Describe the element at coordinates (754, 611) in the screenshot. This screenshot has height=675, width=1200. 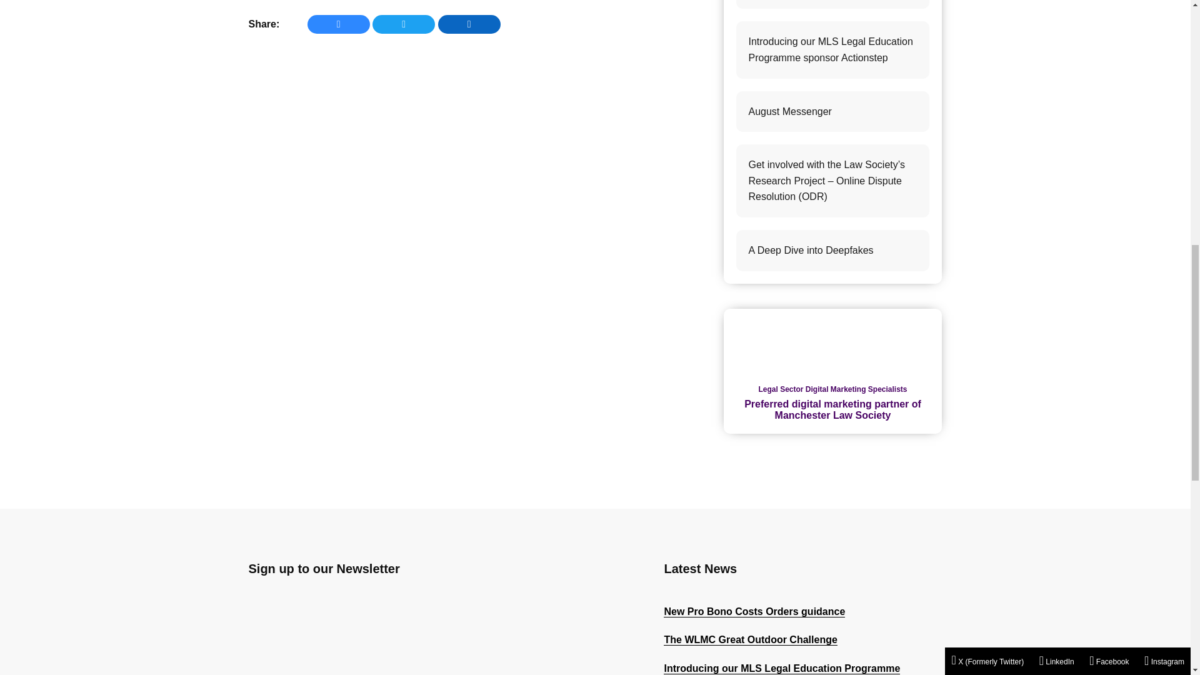
I see `New Pro Bono Costs Orders guidance` at that location.